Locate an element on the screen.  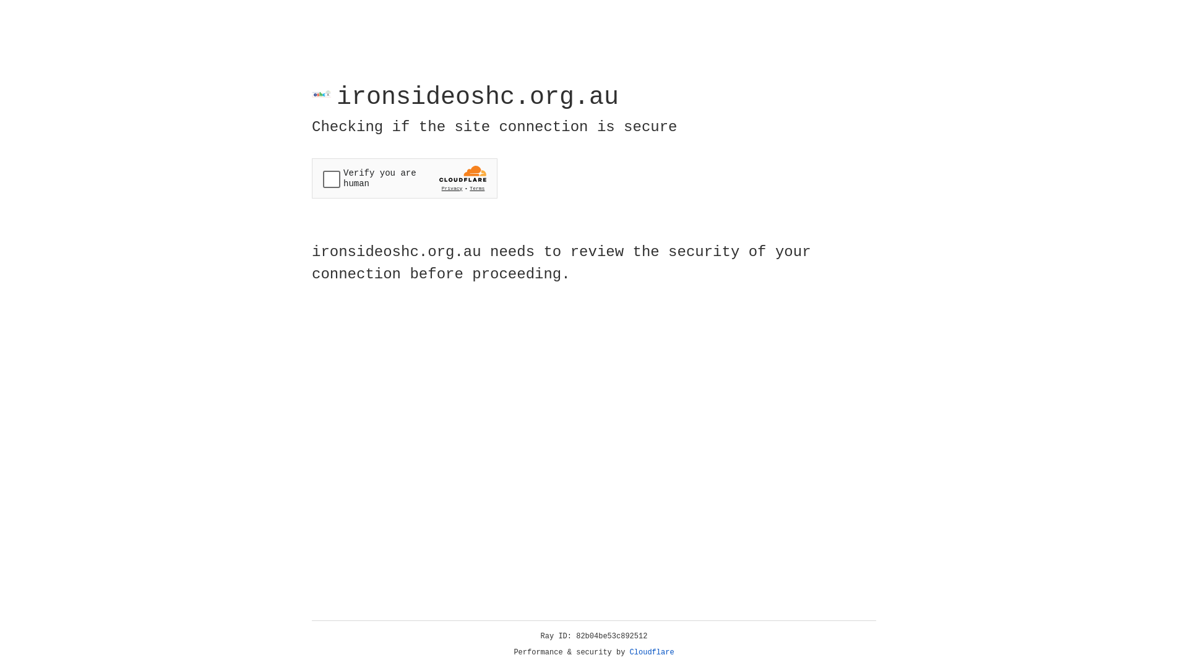
Widget containing a Cloudflare security challenge is located at coordinates (405, 178).